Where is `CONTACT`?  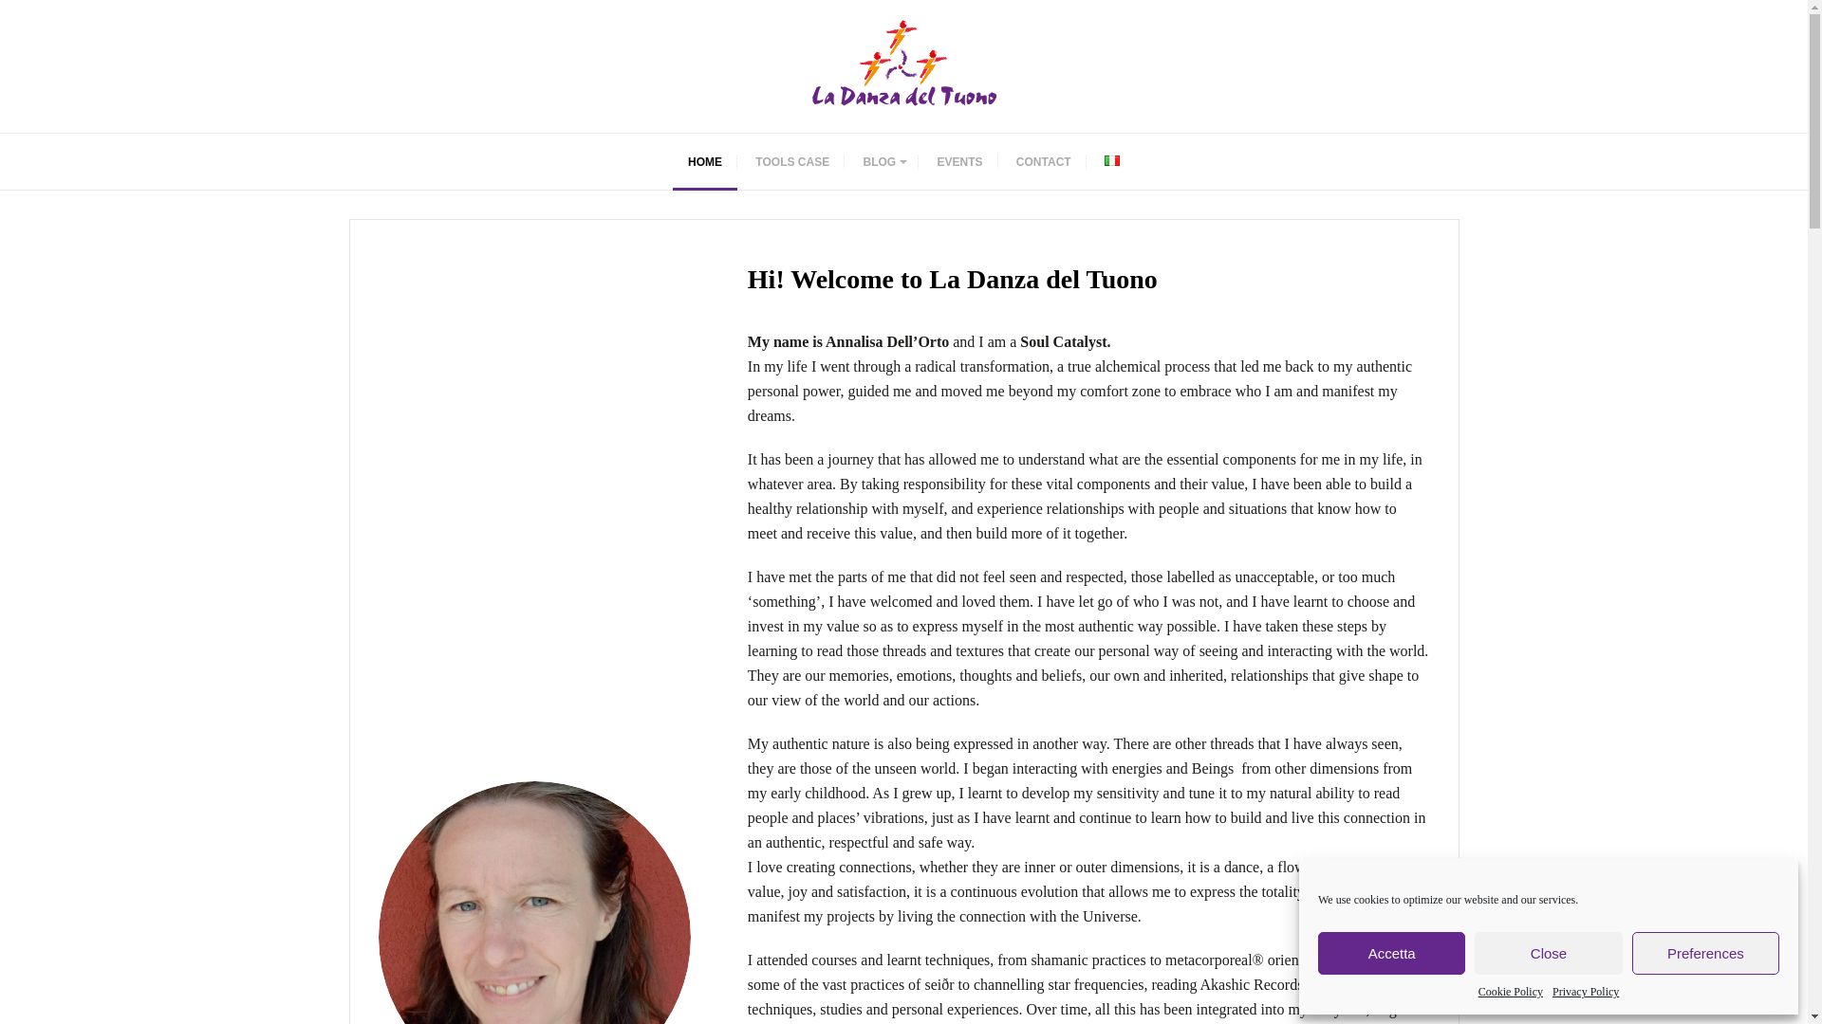
CONTACT is located at coordinates (1043, 161).